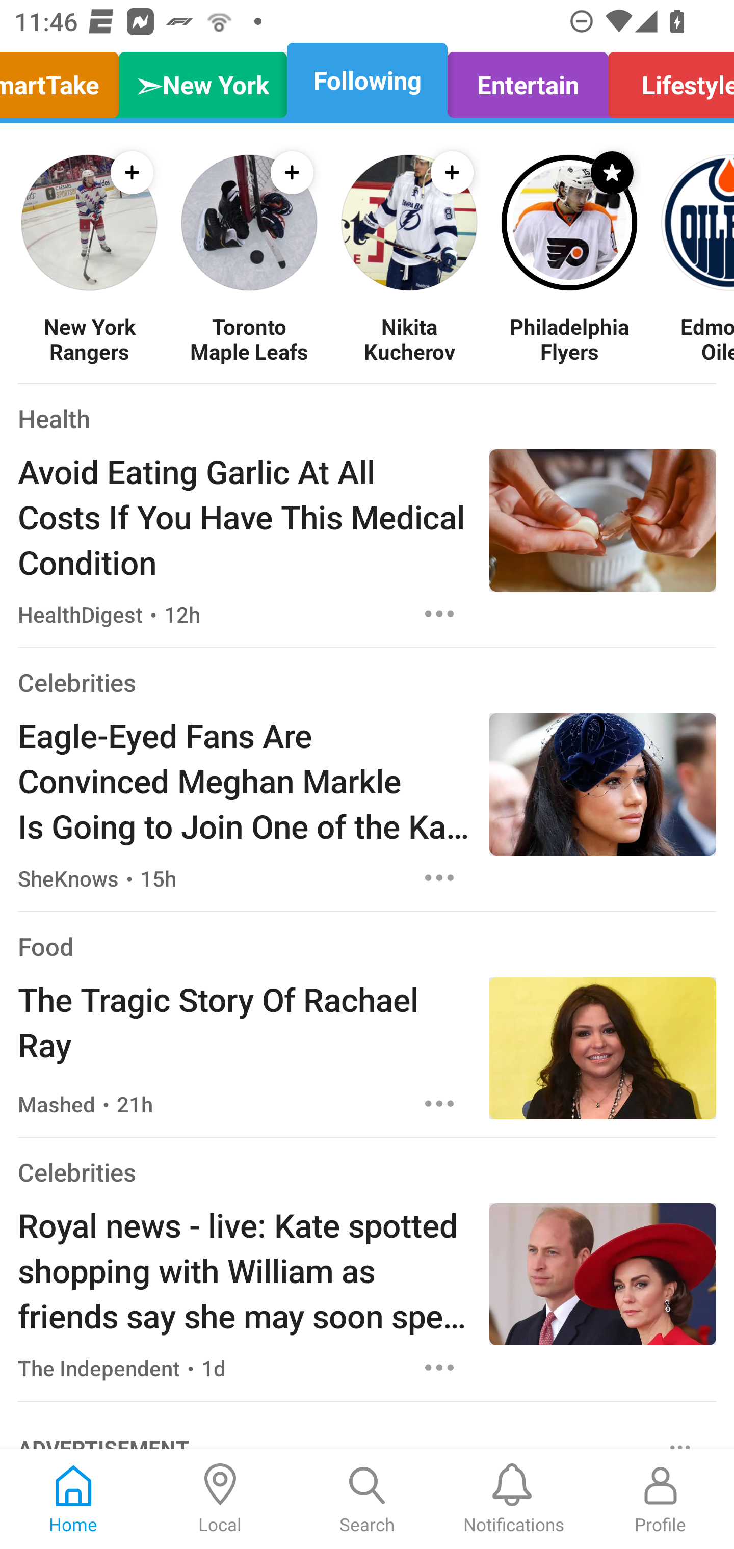 The width and height of the screenshot is (734, 1549). Describe the element at coordinates (409, 338) in the screenshot. I see `Nikita Kucherov` at that location.